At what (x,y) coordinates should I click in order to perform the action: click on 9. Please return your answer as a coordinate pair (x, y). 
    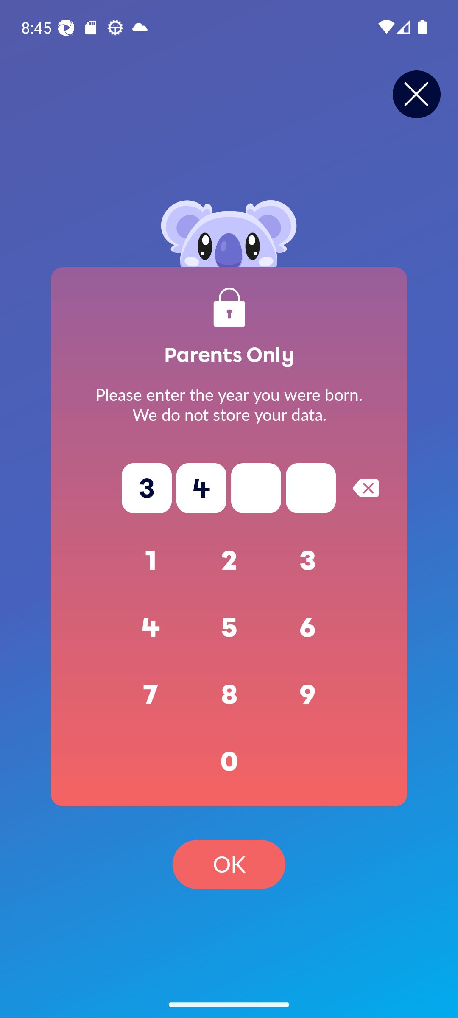
    Looking at the image, I should click on (308, 695).